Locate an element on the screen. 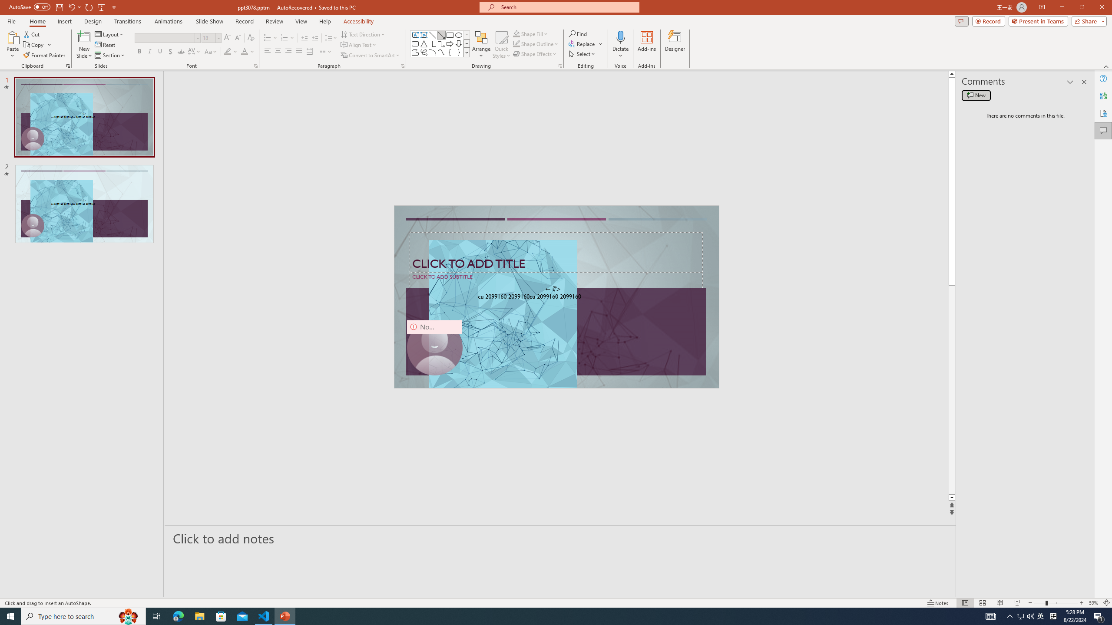  Subtitle TextBox is located at coordinates (556, 280).